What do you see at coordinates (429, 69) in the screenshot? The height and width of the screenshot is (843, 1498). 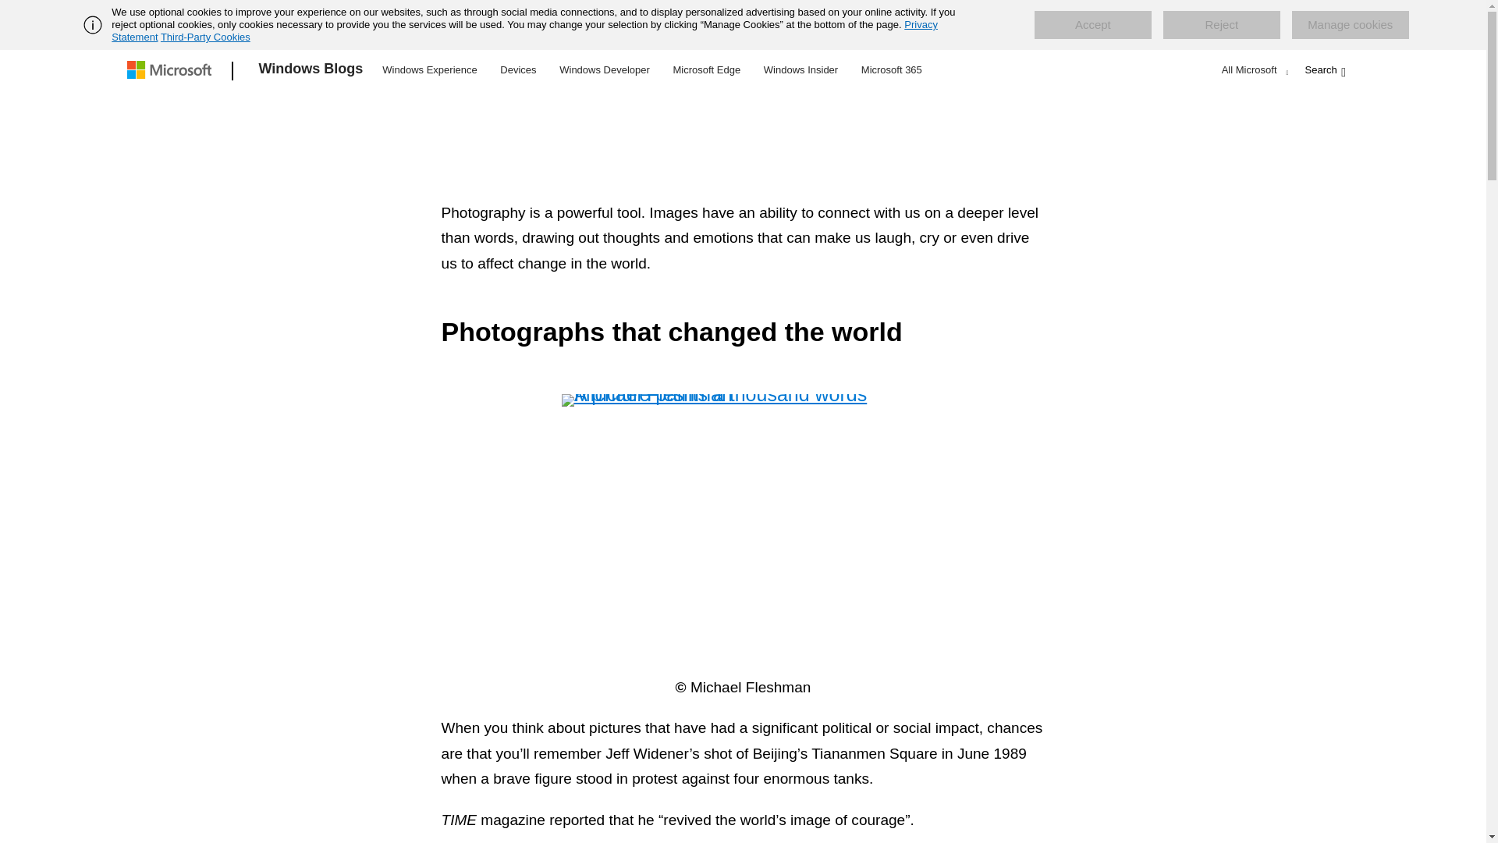 I see `Windows Experience` at bounding box center [429, 69].